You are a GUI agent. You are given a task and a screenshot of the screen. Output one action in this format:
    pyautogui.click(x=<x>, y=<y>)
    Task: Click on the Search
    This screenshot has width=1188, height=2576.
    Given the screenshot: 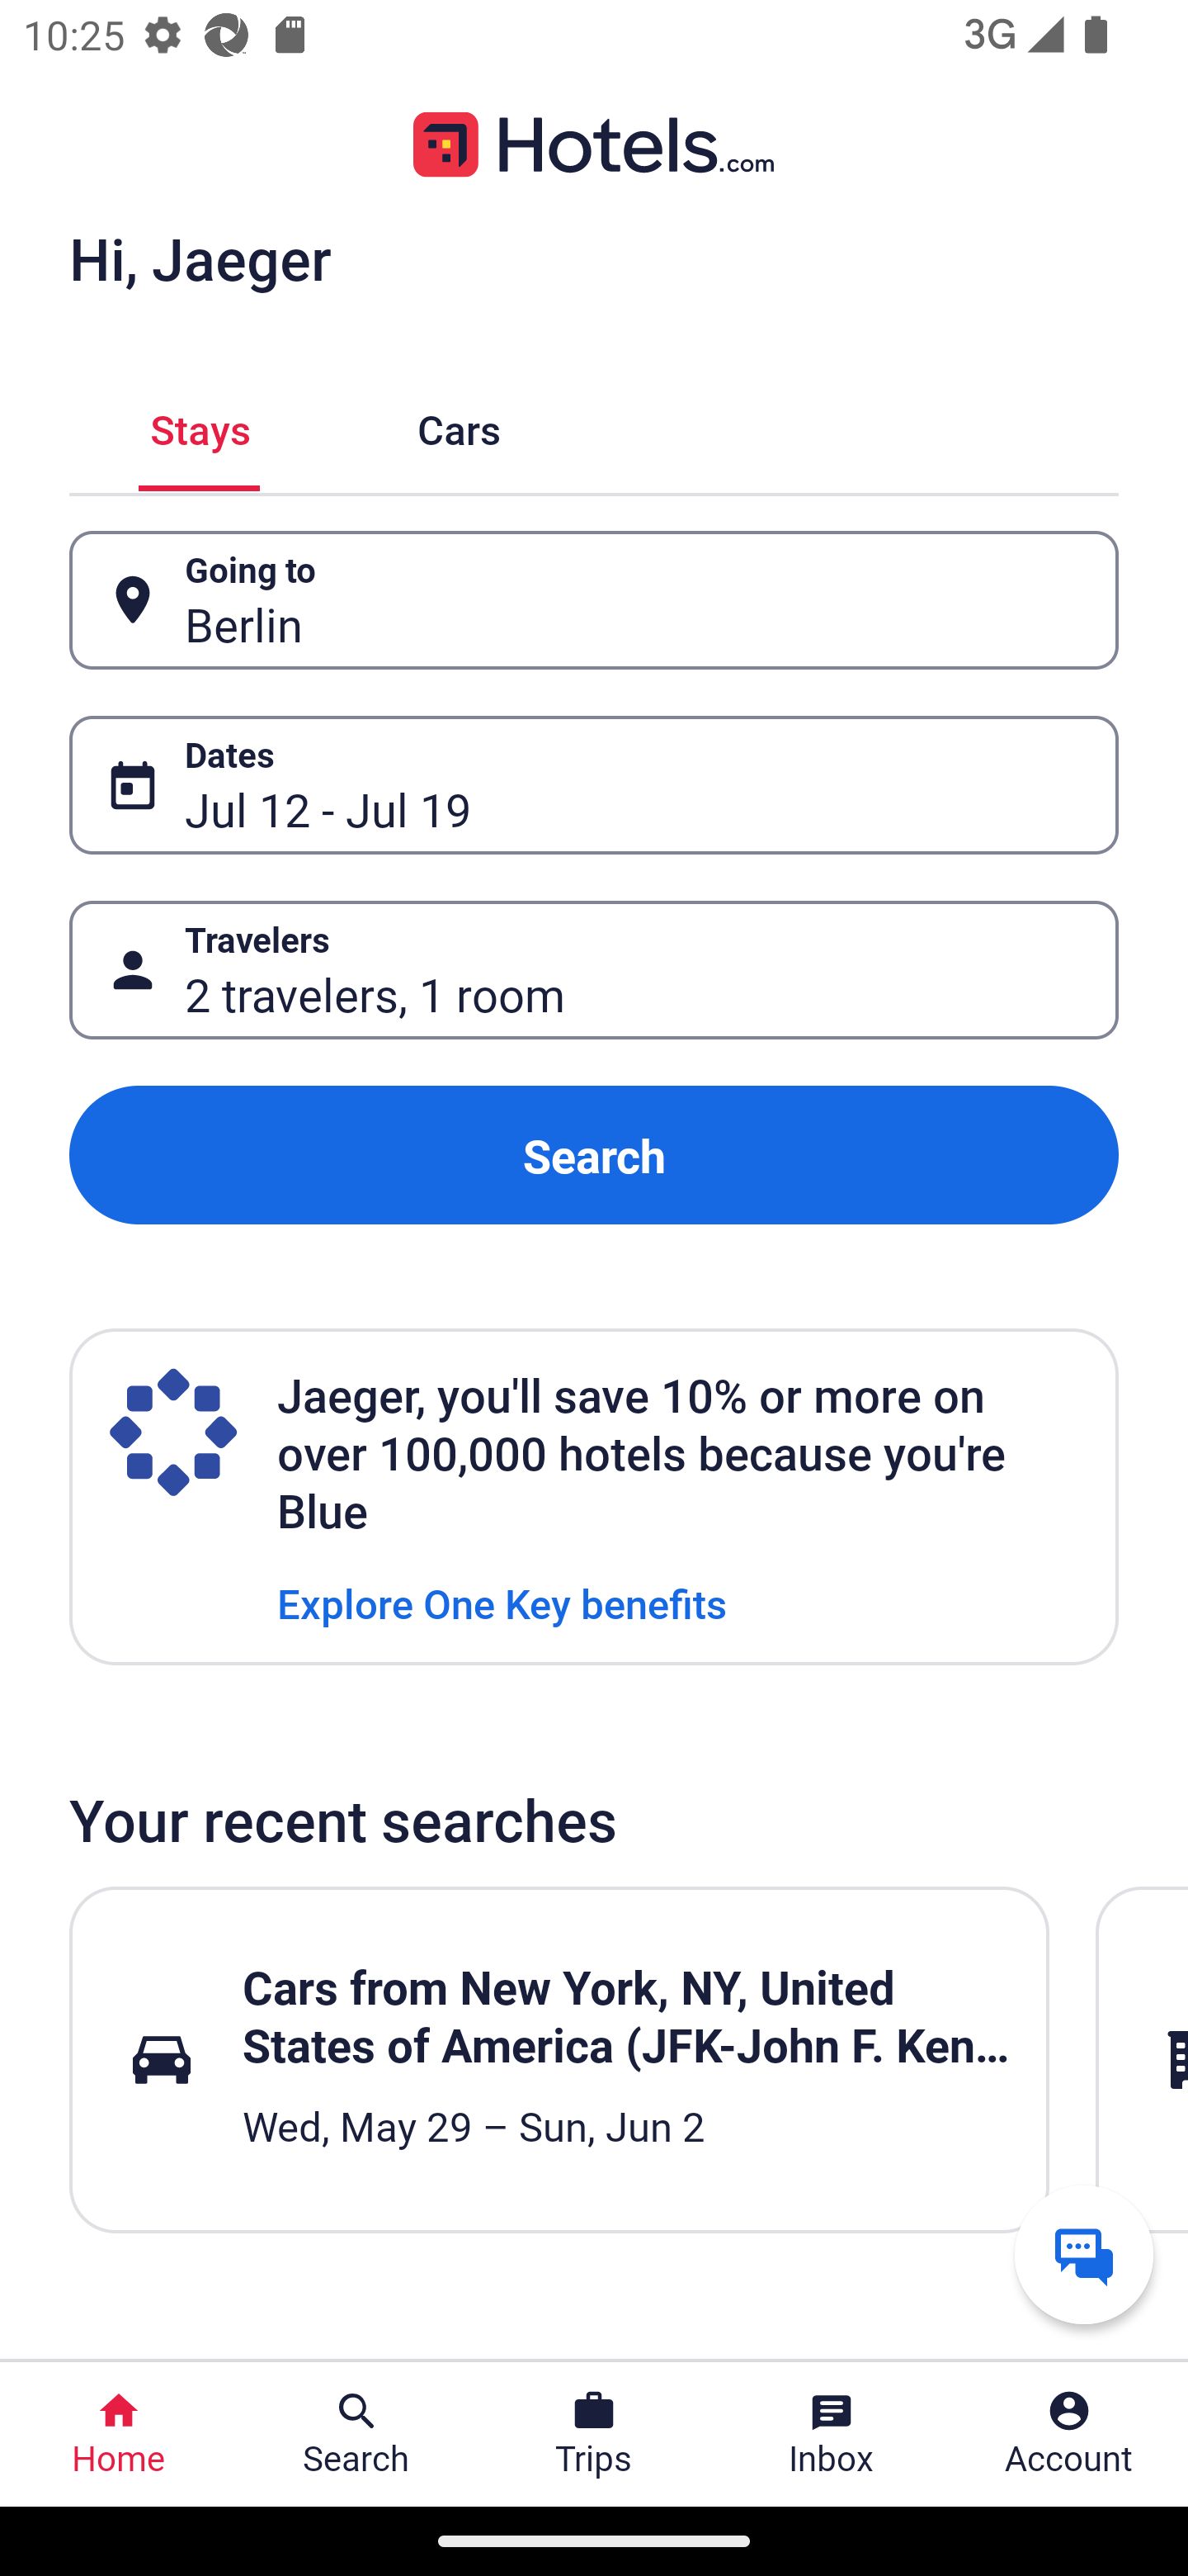 What is the action you would take?
    pyautogui.click(x=594, y=1154)
    